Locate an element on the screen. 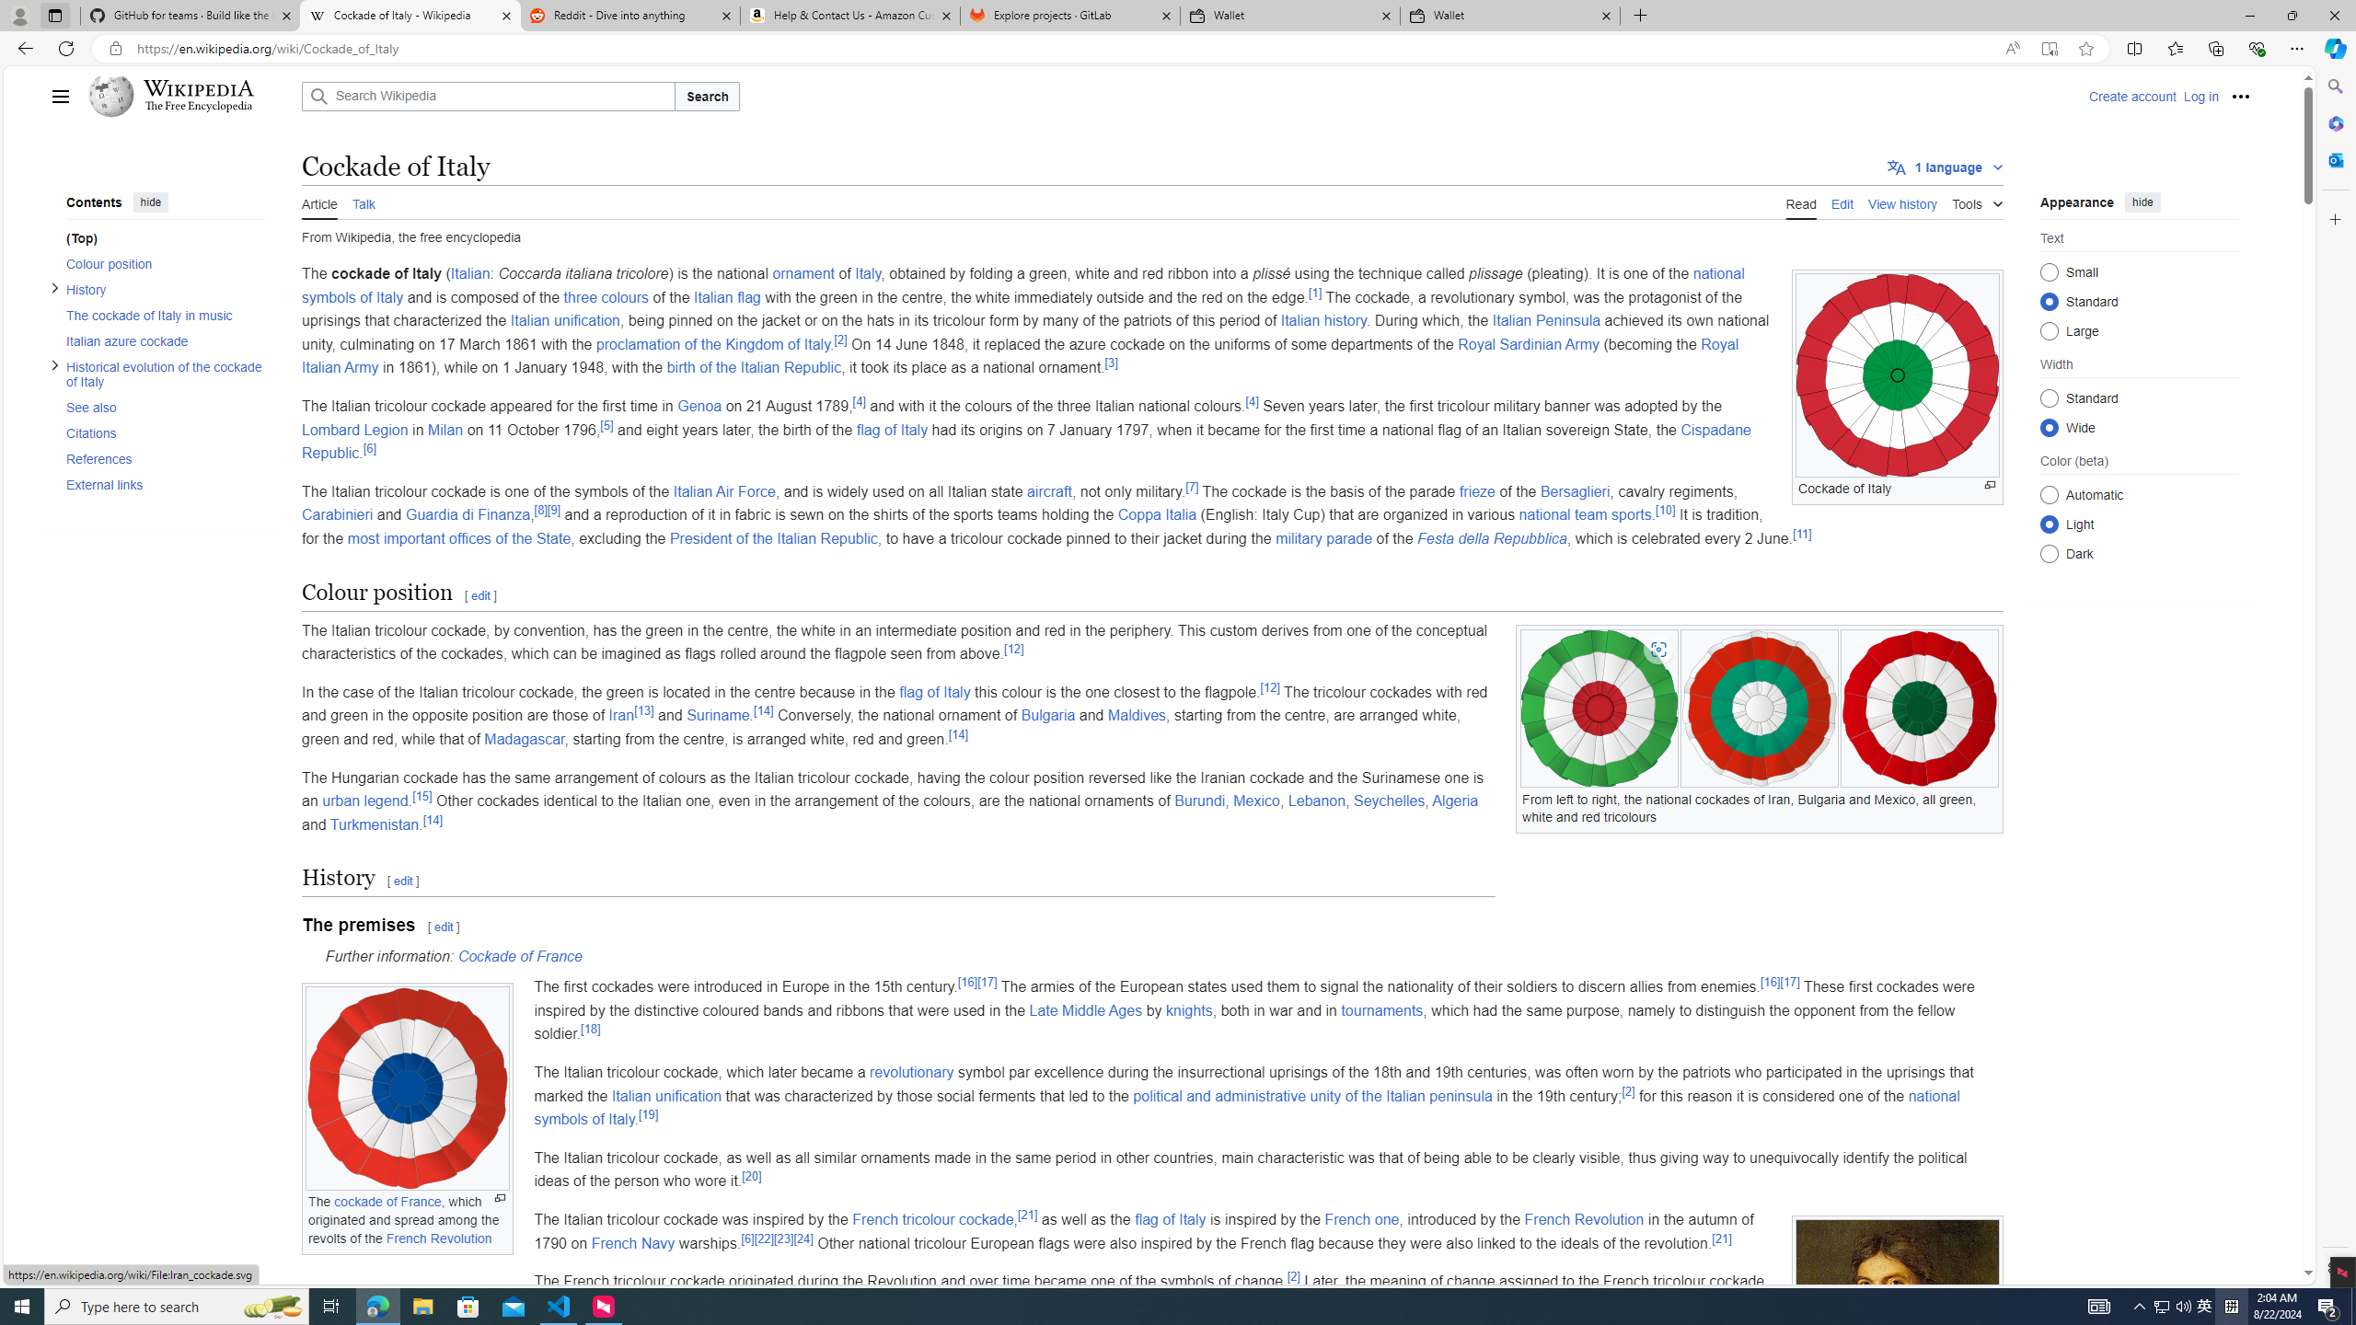 This screenshot has height=1325, width=2356. Bulgaria is located at coordinates (1047, 716).